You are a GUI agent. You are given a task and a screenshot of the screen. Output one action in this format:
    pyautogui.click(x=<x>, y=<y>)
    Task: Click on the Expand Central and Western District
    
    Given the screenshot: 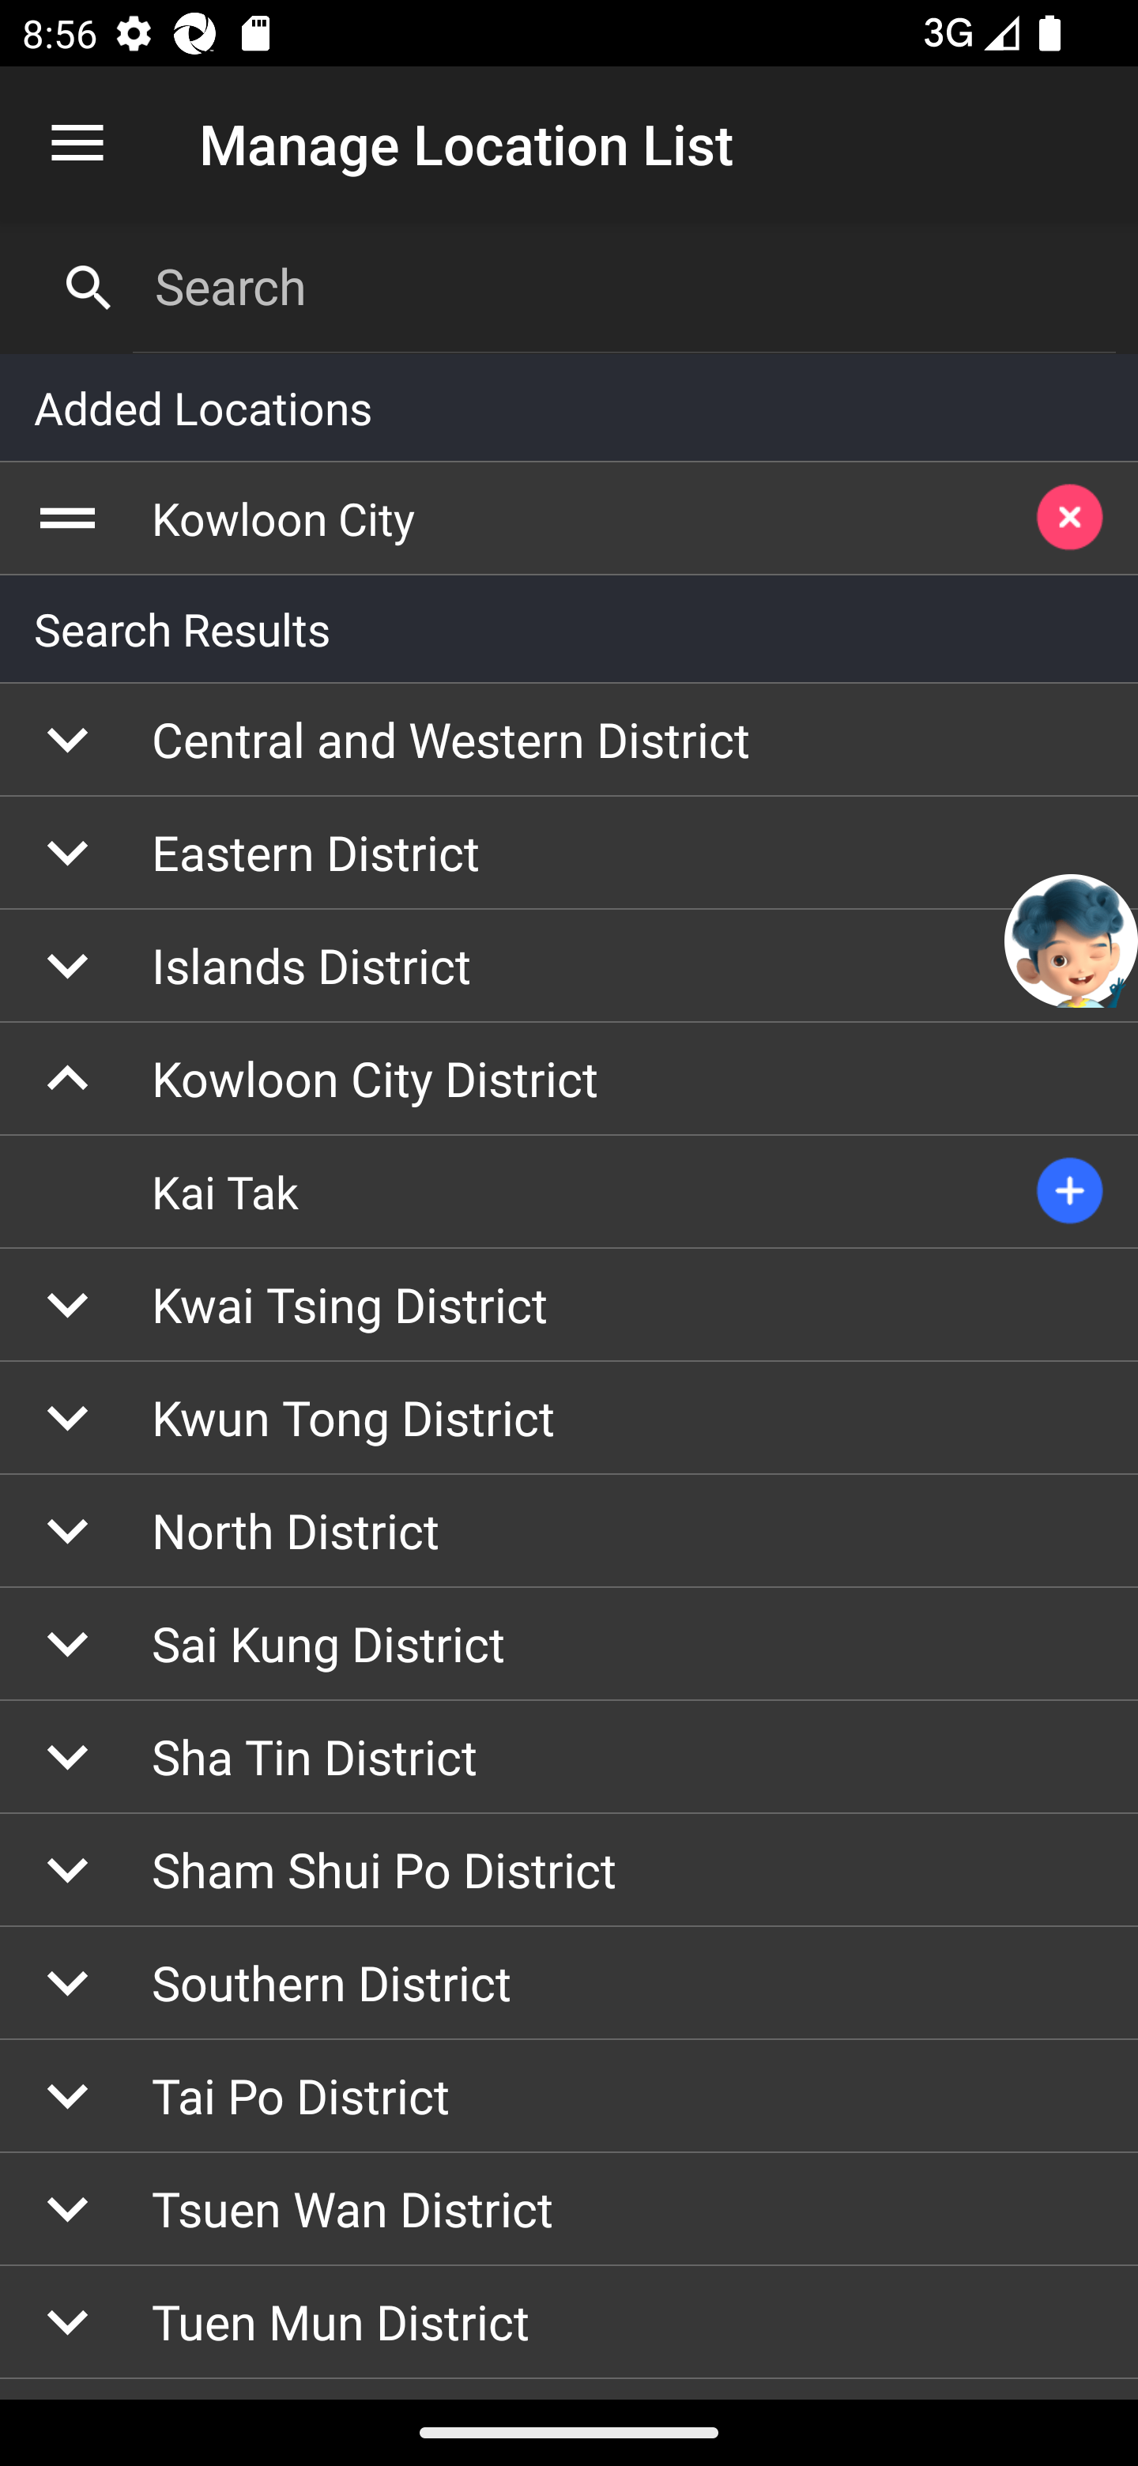 What is the action you would take?
    pyautogui.click(x=569, y=740)
    